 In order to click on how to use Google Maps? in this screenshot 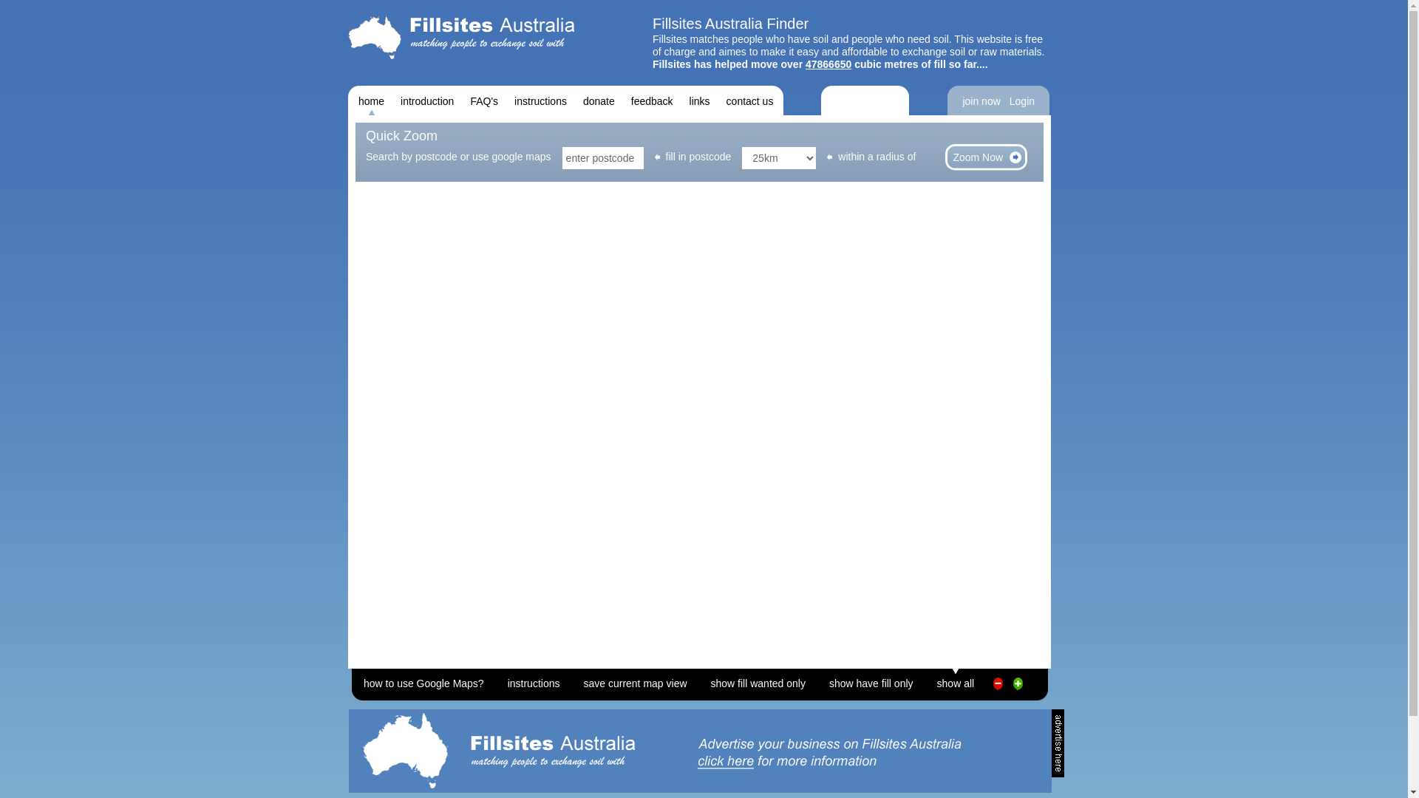, I will do `click(423, 680)`.